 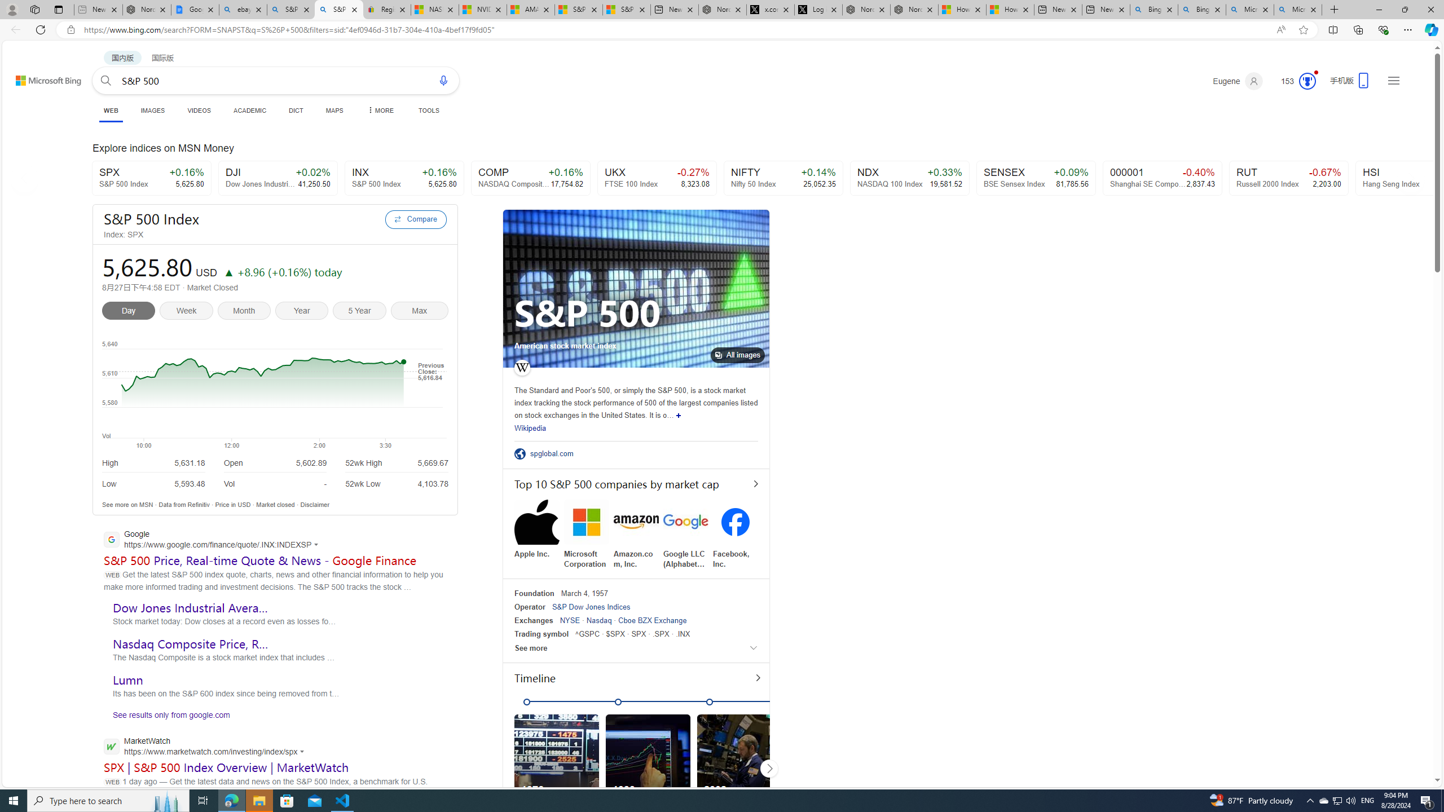 I want to click on SENSEX +0.09% BSE Sensex Index 81,785.56, so click(x=1037, y=178).